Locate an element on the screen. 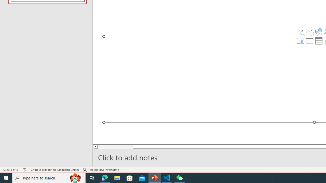 This screenshot has height=183, width=326. Type here to search is located at coordinates (49, 178).